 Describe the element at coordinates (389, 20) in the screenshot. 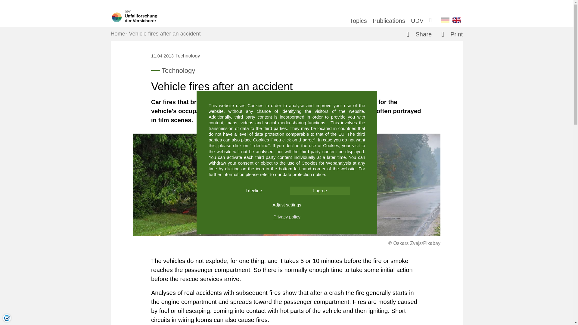

I see `Publications` at that location.